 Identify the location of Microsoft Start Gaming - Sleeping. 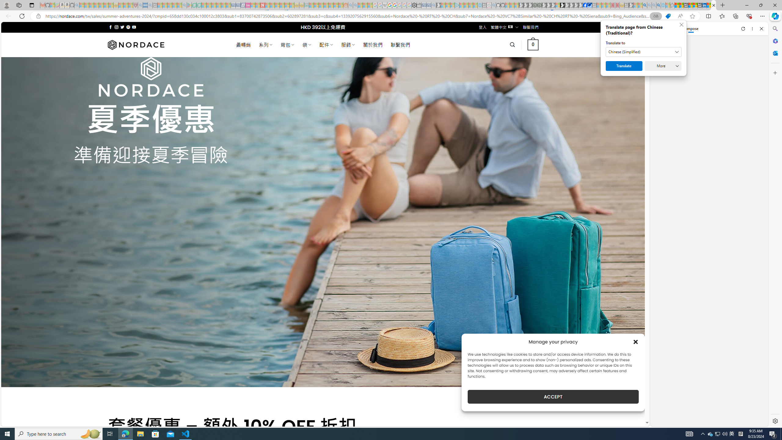
(438, 5).